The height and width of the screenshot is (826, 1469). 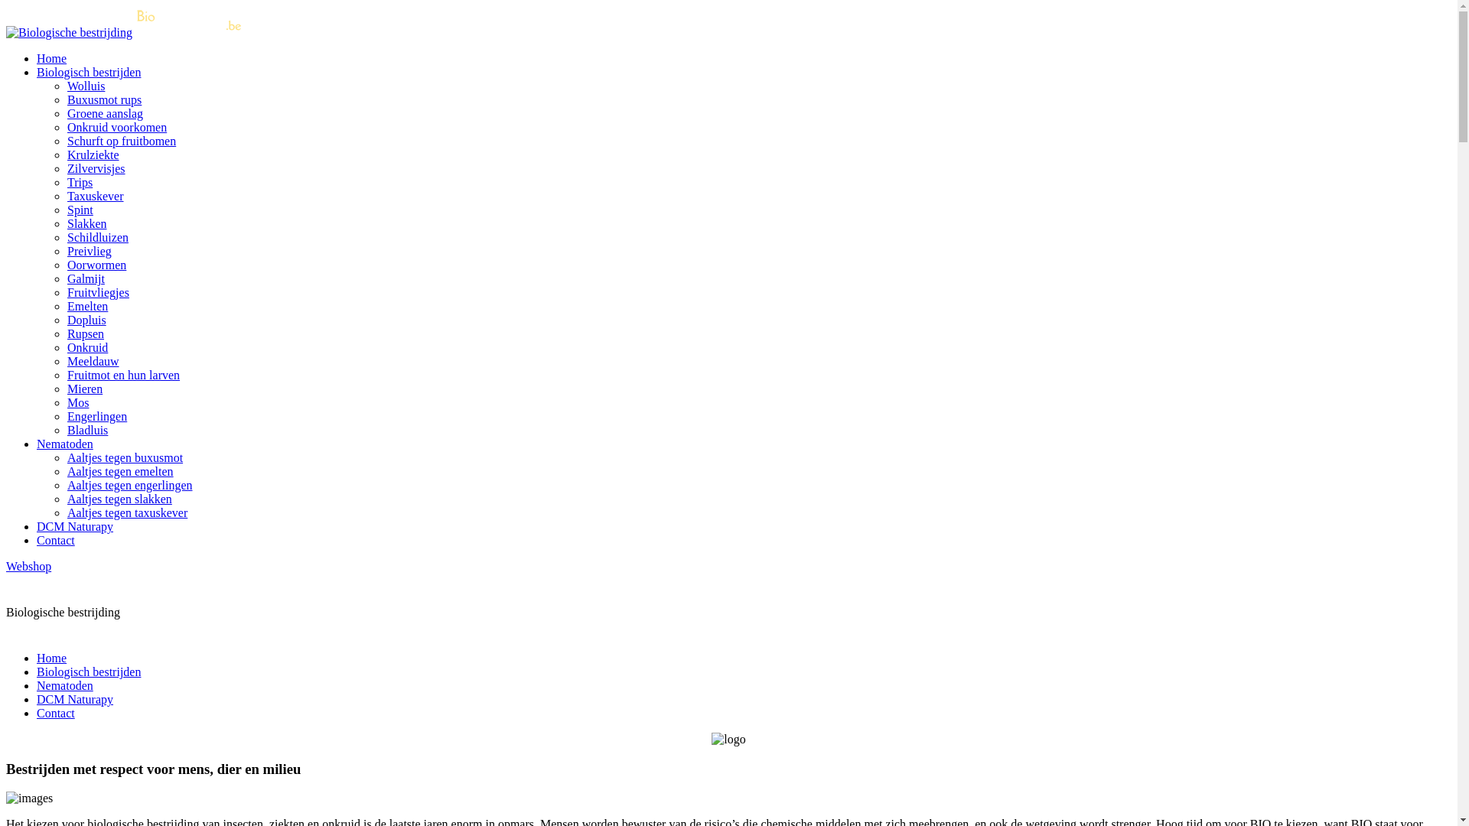 I want to click on Mos, so click(x=78, y=402).